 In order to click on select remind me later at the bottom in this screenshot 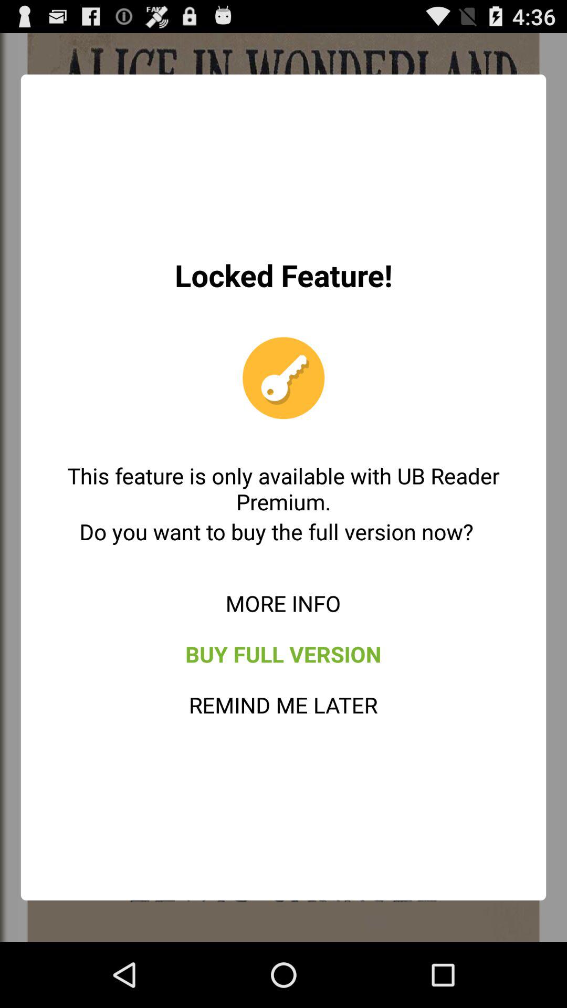, I will do `click(283, 705)`.